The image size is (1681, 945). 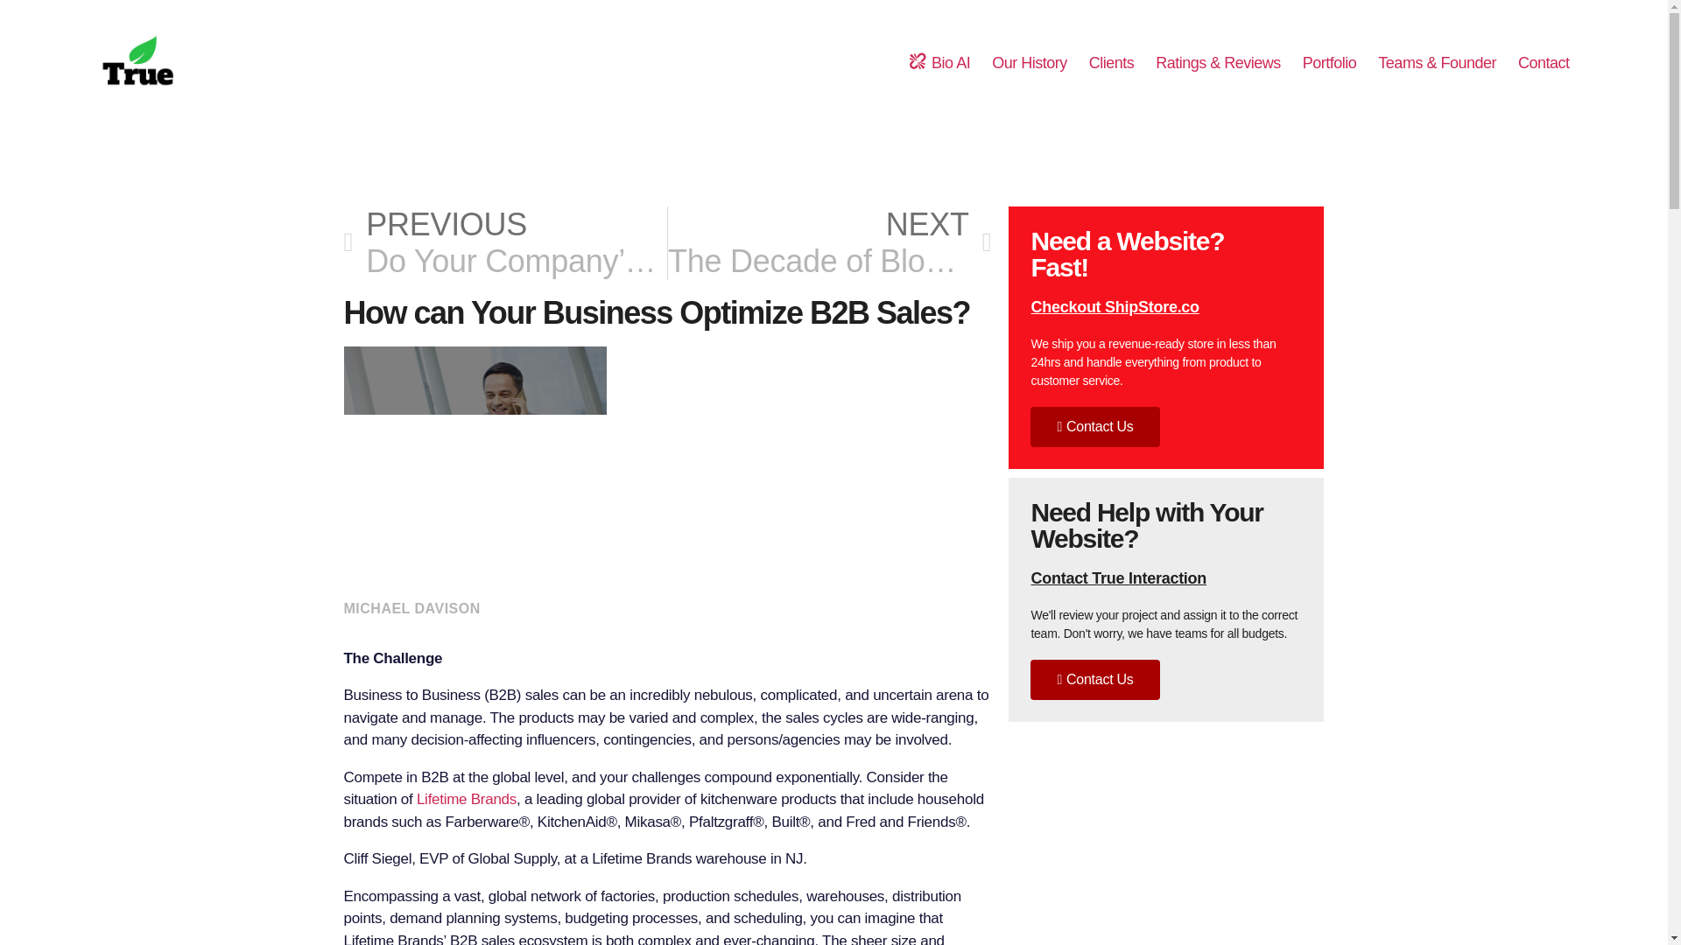 What do you see at coordinates (1094, 427) in the screenshot?
I see `Clients` at bounding box center [1094, 427].